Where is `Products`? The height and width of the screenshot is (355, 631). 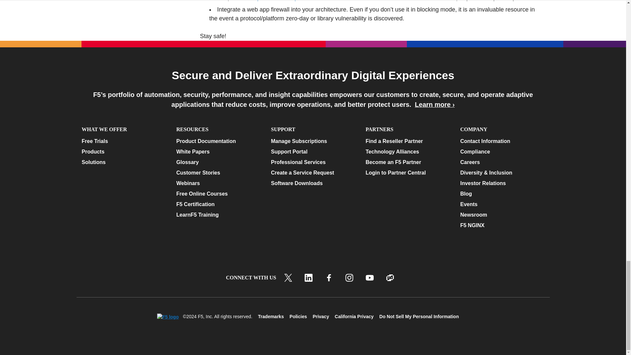 Products is located at coordinates (123, 152).